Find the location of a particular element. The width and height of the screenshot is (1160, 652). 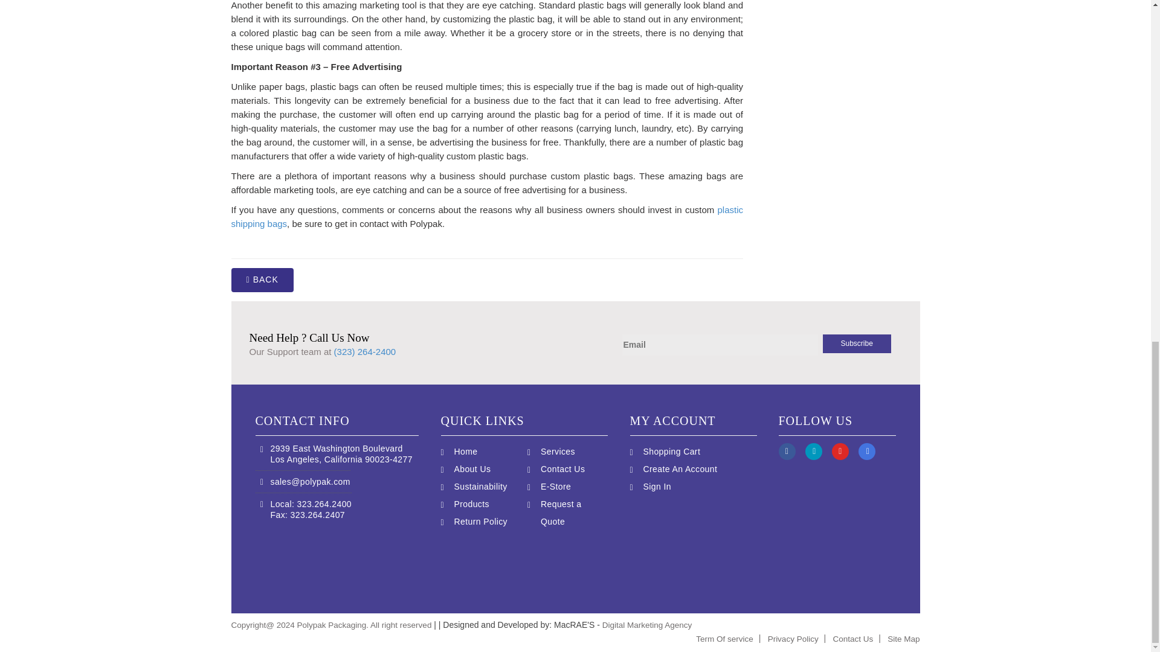

youtube is located at coordinates (845, 450).